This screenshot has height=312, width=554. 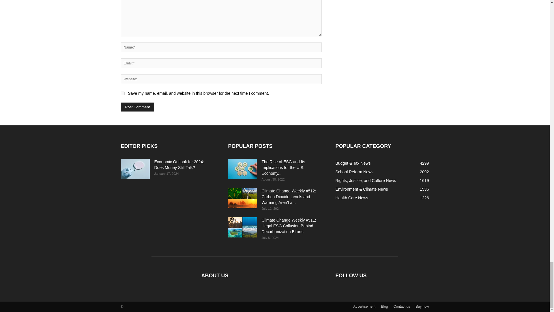 What do you see at coordinates (137, 107) in the screenshot?
I see `Post Comment` at bounding box center [137, 107].